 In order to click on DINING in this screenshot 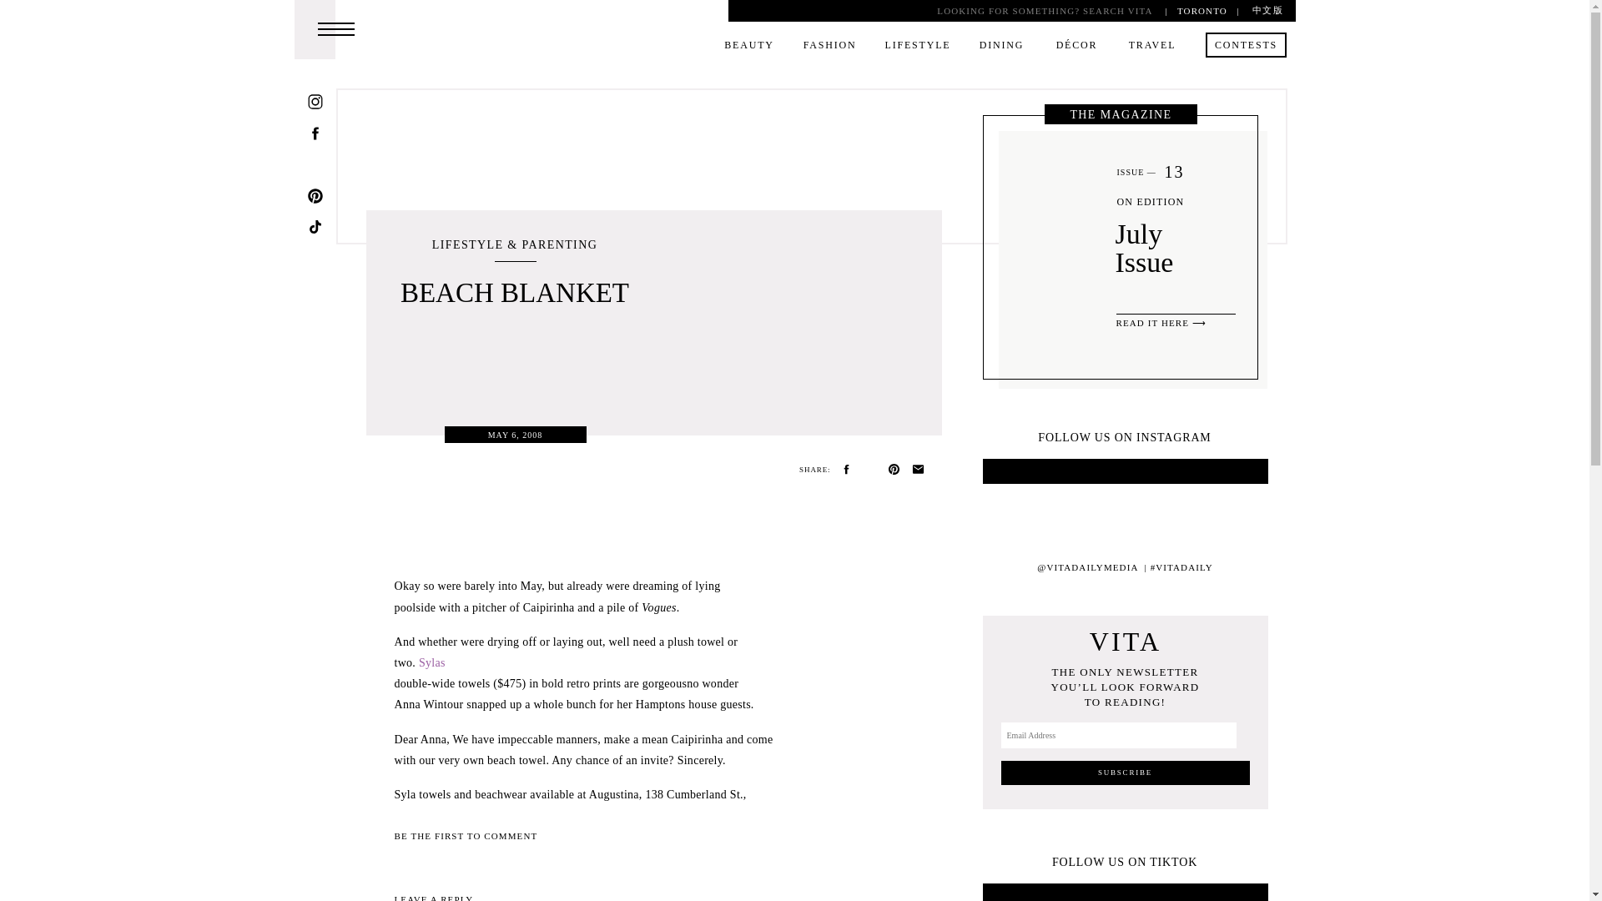, I will do `click(1001, 48)`.